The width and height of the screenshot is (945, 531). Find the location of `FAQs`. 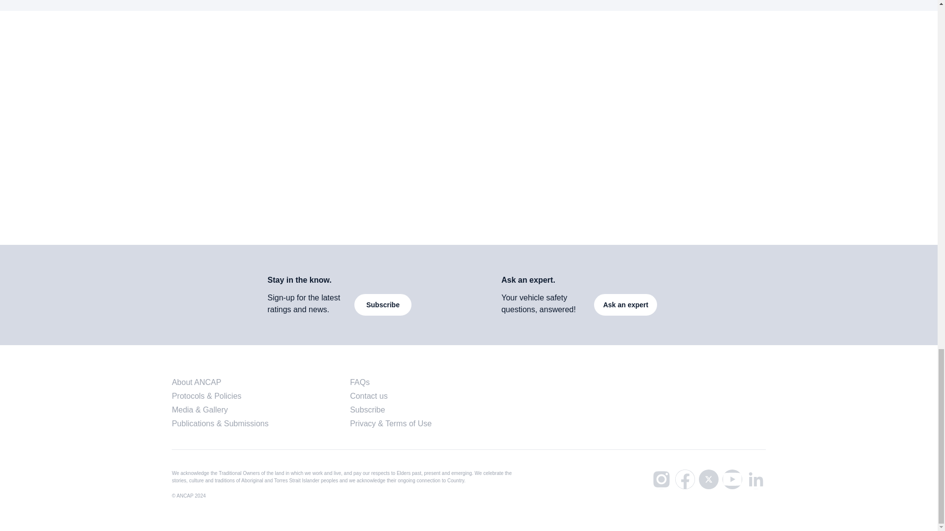

FAQs is located at coordinates (359, 382).